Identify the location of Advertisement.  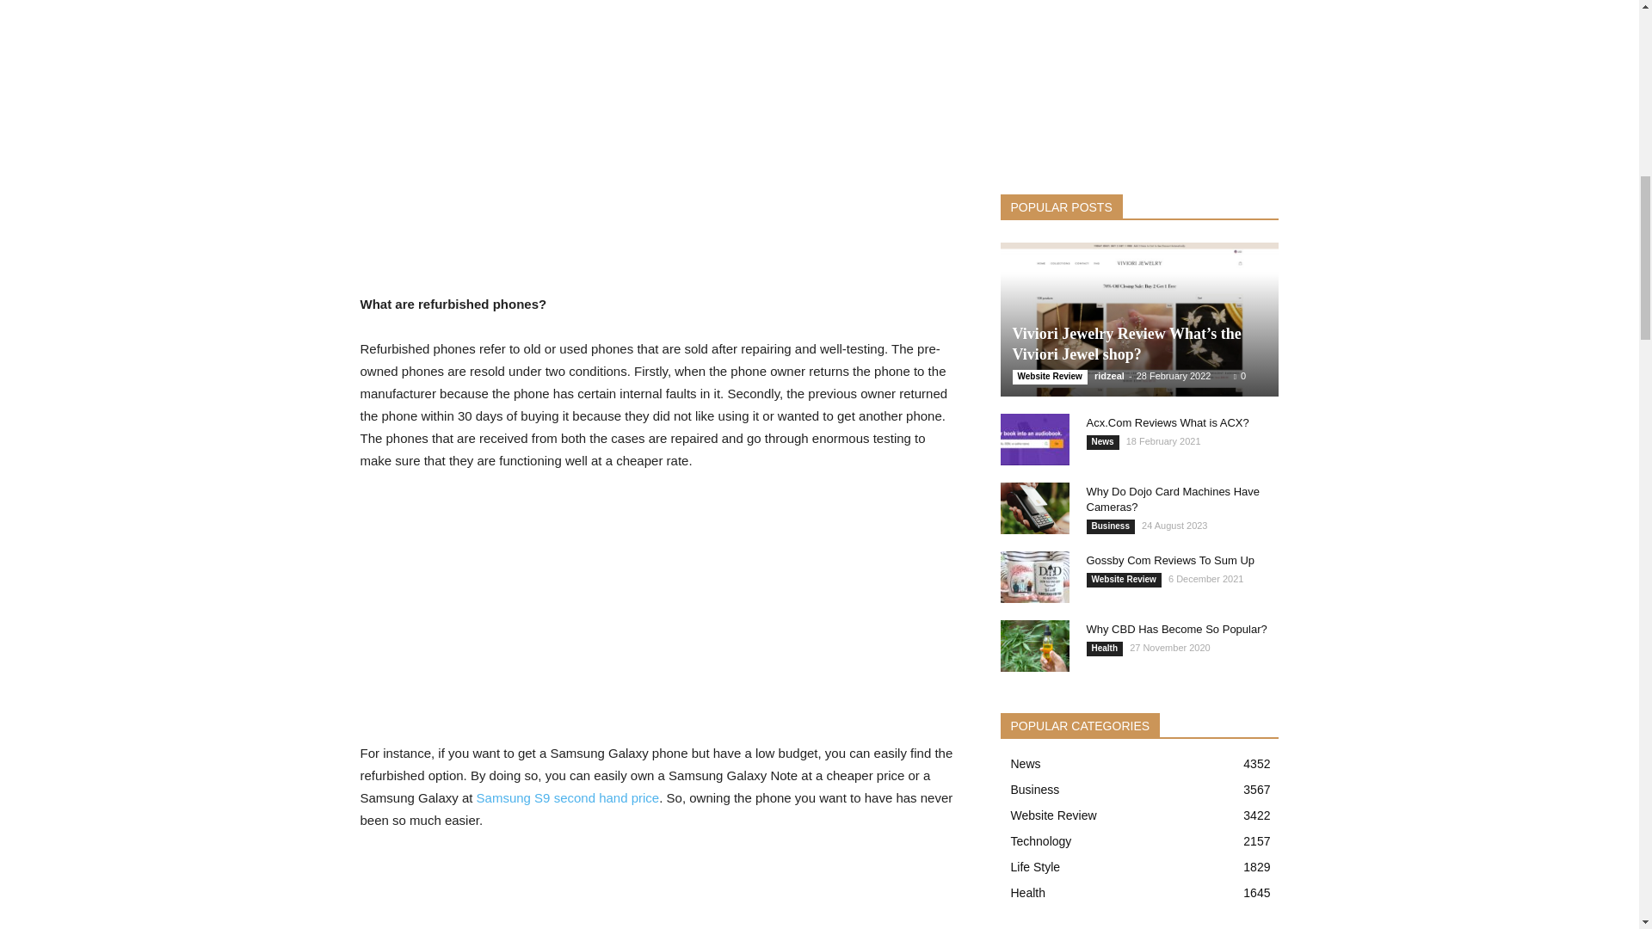
(659, 891).